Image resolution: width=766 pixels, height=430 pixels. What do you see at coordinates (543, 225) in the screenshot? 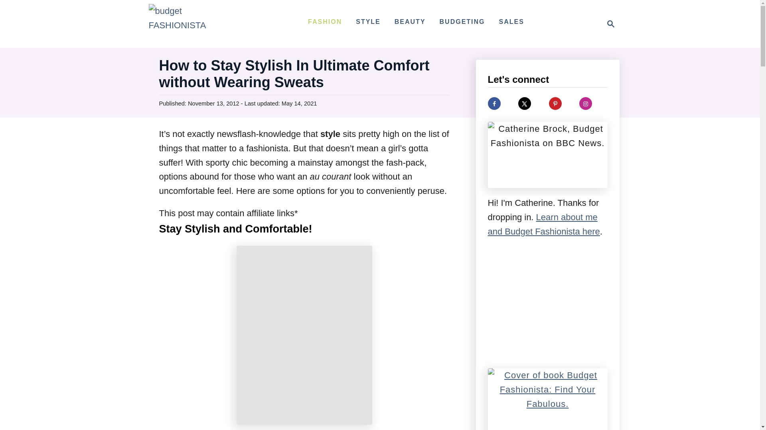
I see `Learn about me and Budget Fashionista here` at bounding box center [543, 225].